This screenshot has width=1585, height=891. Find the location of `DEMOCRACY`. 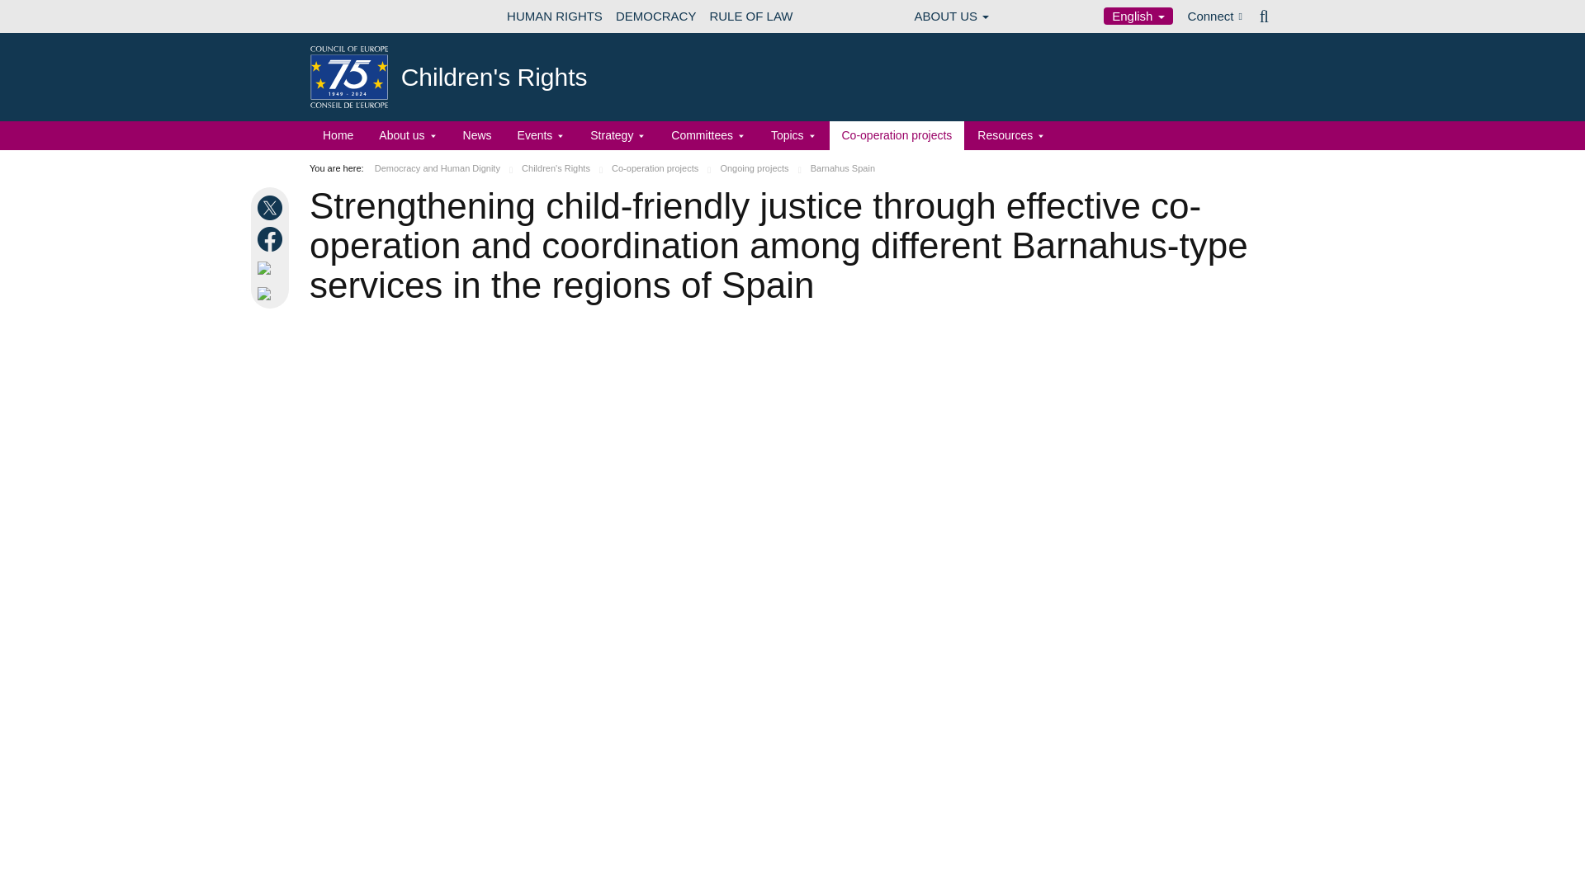

DEMOCRACY is located at coordinates (655, 16).